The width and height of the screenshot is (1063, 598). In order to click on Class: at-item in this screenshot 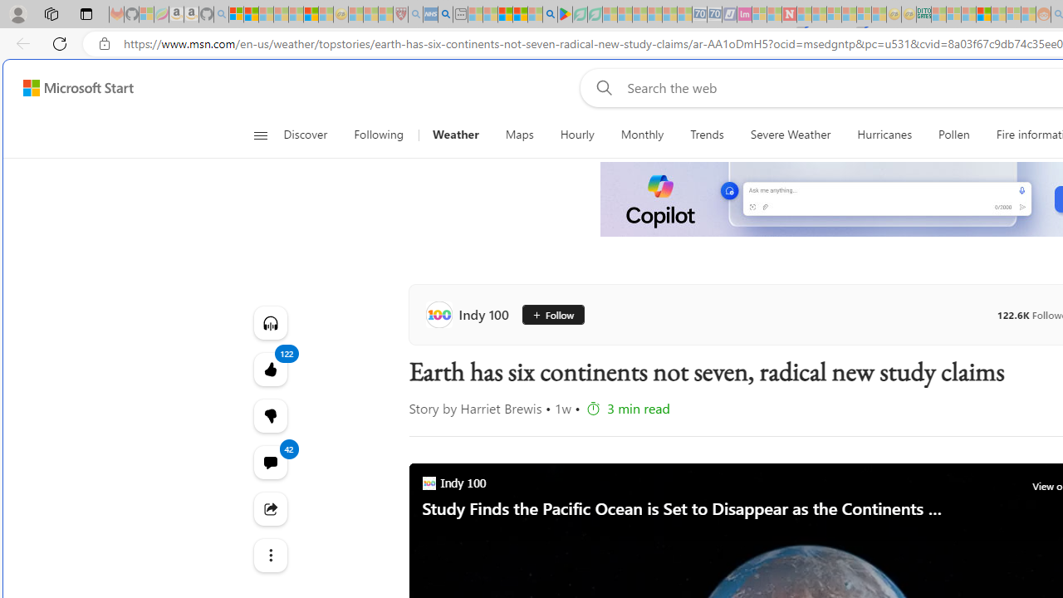, I will do `click(269, 555)`.